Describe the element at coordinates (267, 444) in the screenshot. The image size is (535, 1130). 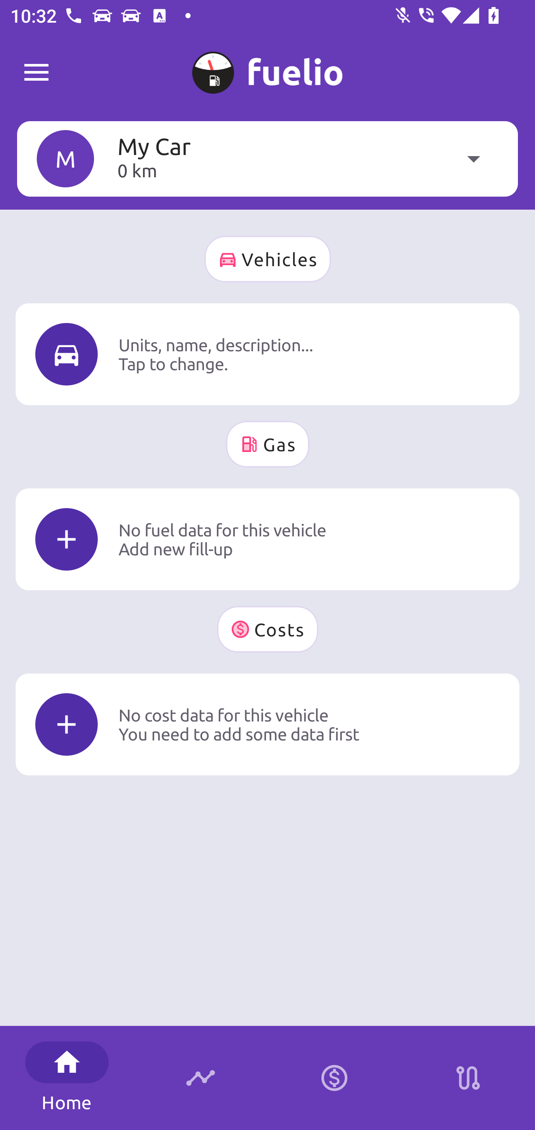
I see `Gas` at that location.